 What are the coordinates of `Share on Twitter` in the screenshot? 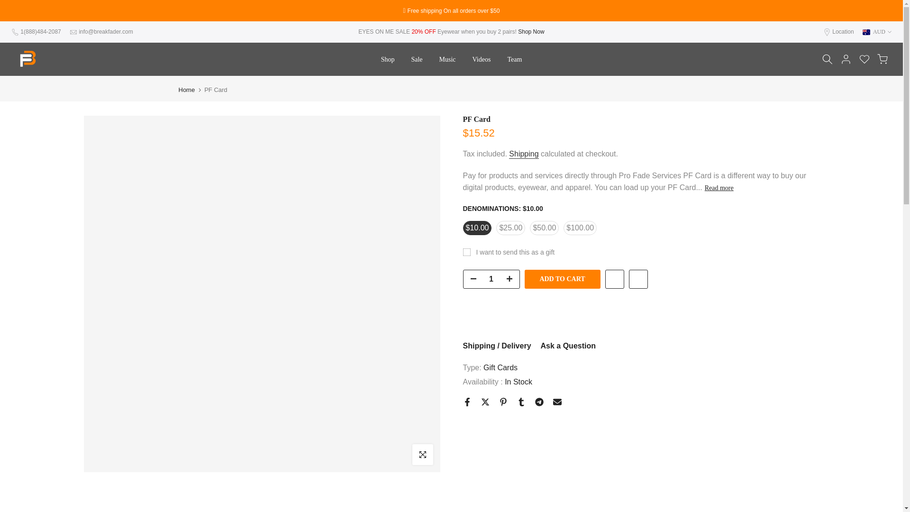 It's located at (484, 402).